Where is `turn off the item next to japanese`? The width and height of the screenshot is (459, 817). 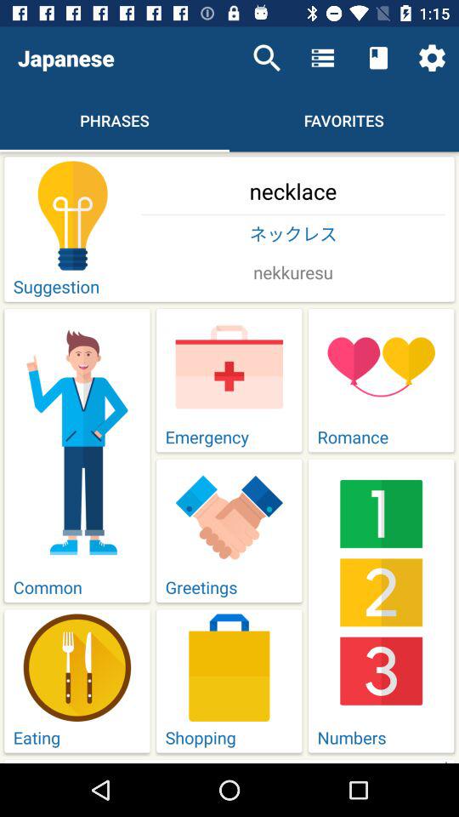
turn off the item next to japanese is located at coordinates (267, 58).